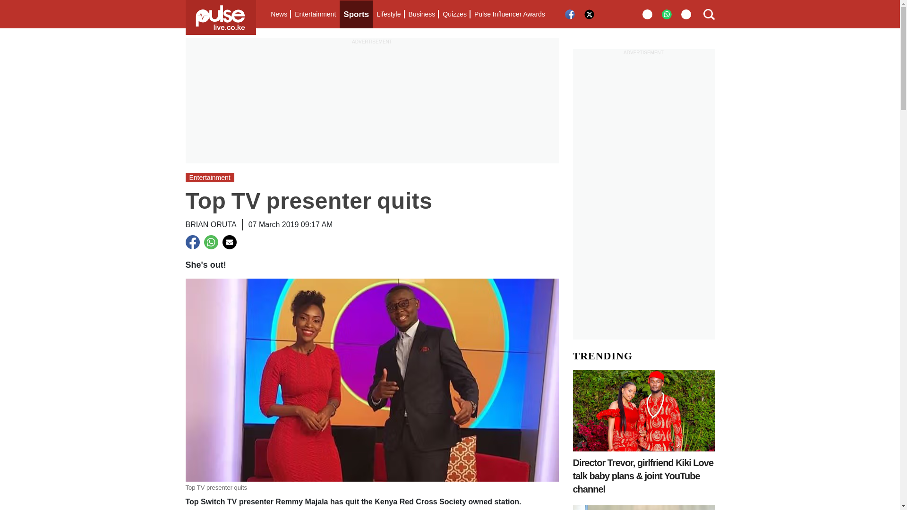 The width and height of the screenshot is (907, 510). I want to click on Business, so click(421, 14).